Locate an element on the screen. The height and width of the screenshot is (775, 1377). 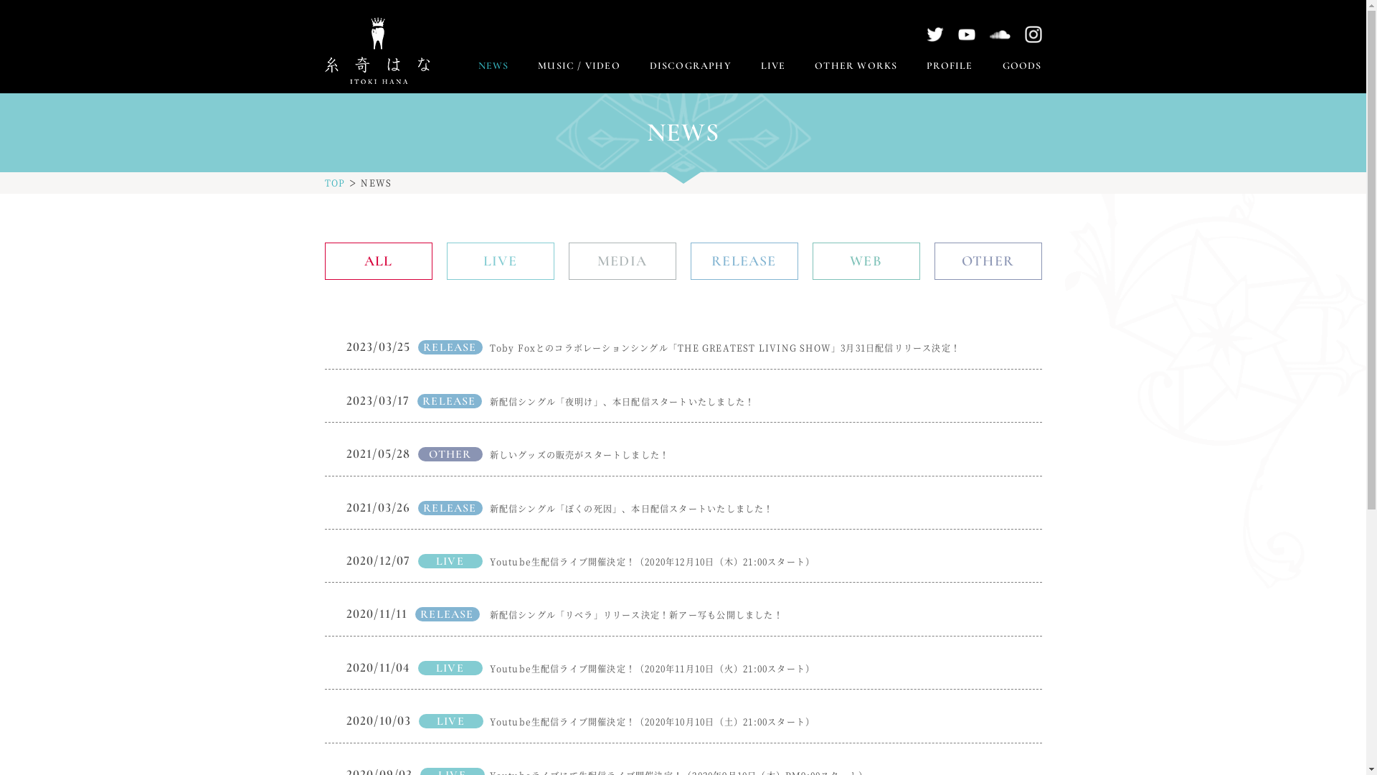
WEB is located at coordinates (866, 261).